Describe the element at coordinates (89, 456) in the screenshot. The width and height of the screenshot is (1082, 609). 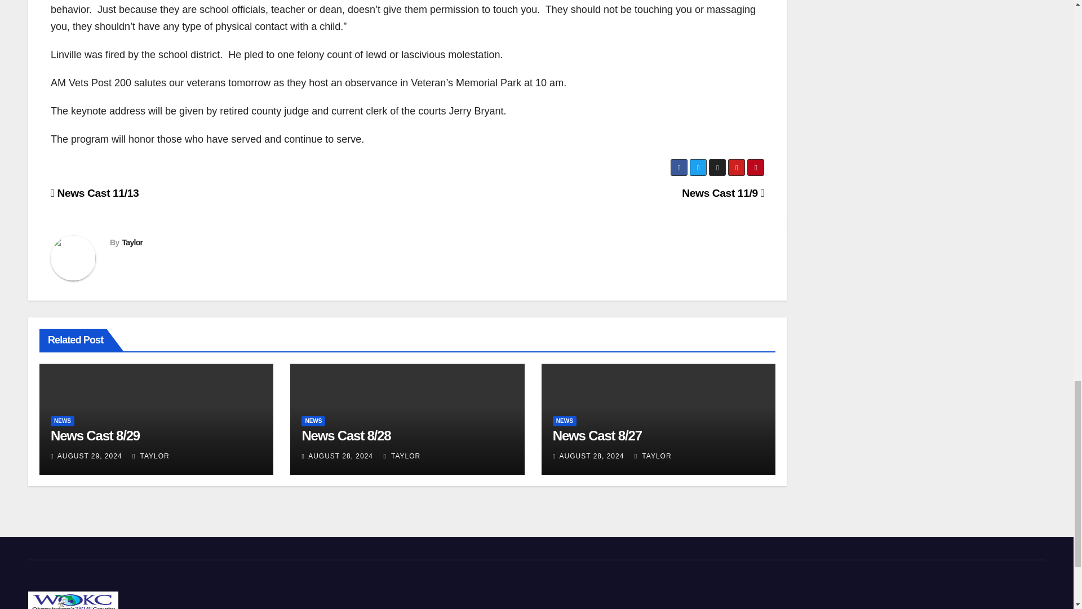
I see `AUGUST 29, 2024` at that location.